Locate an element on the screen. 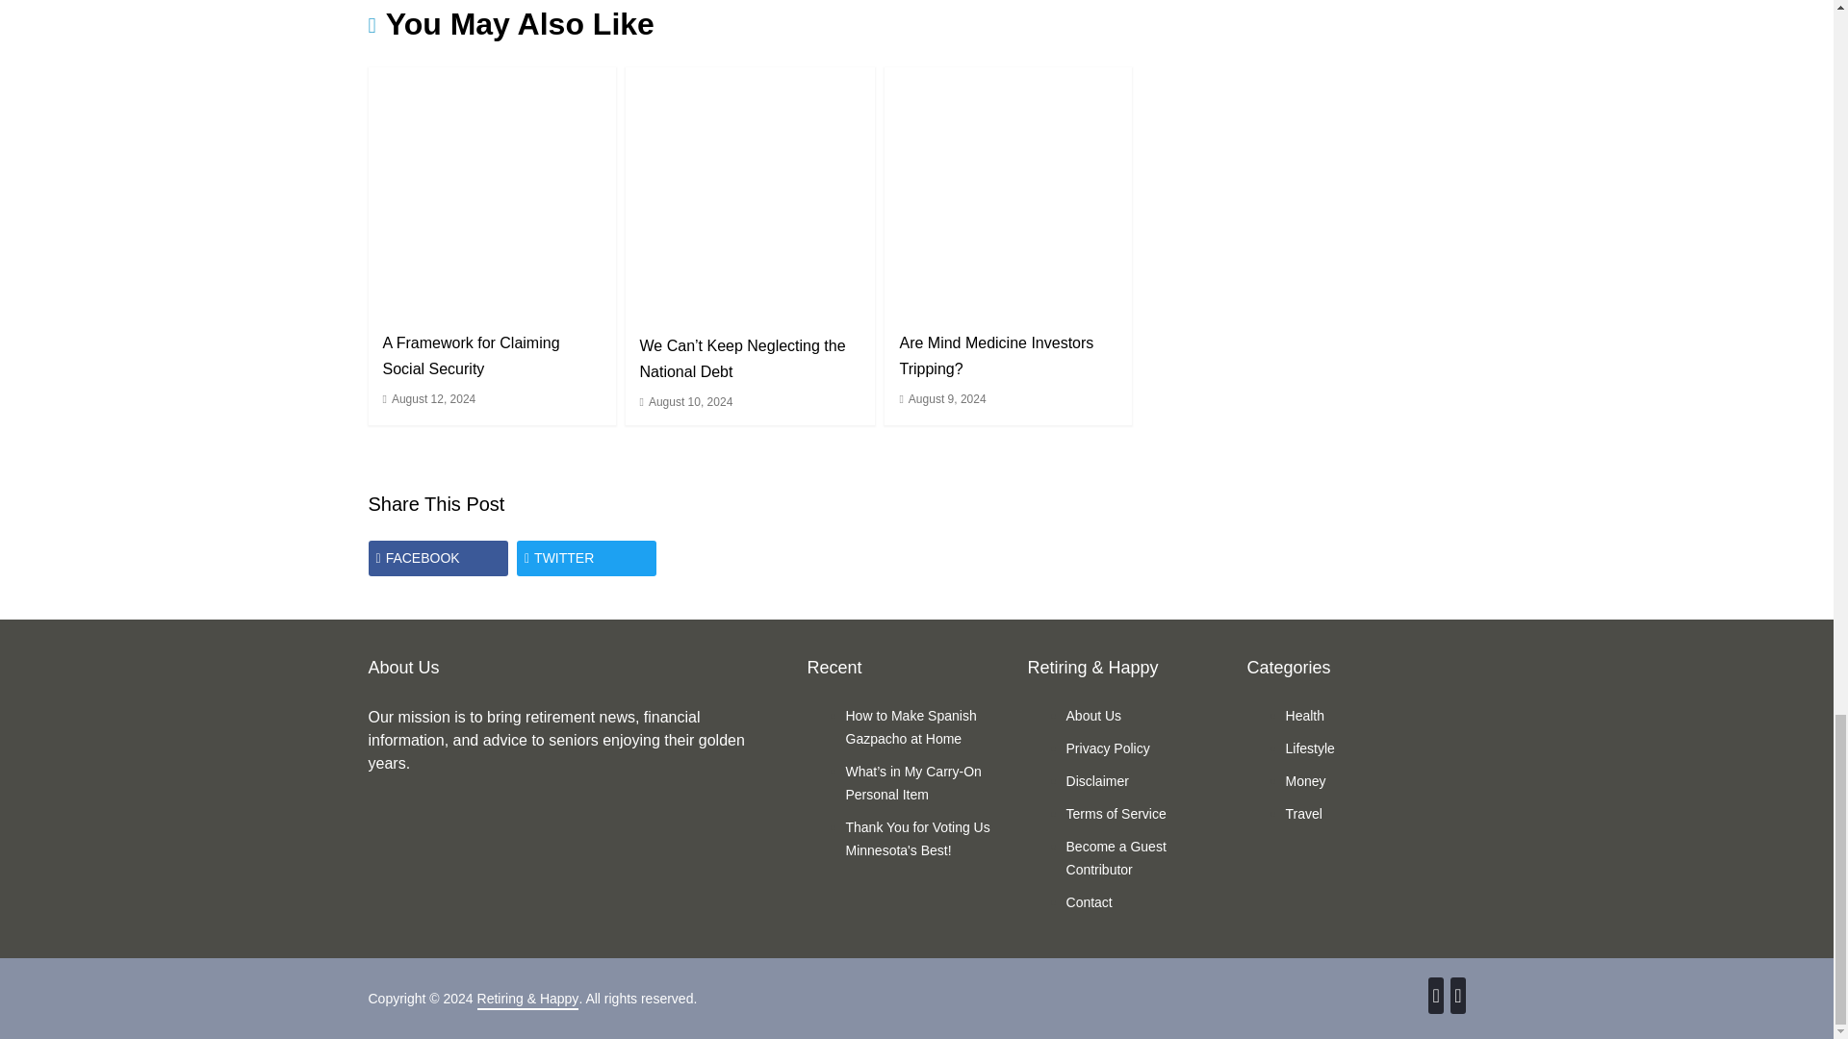 The height and width of the screenshot is (1039, 1848). August 10, 2024 is located at coordinates (689, 402).